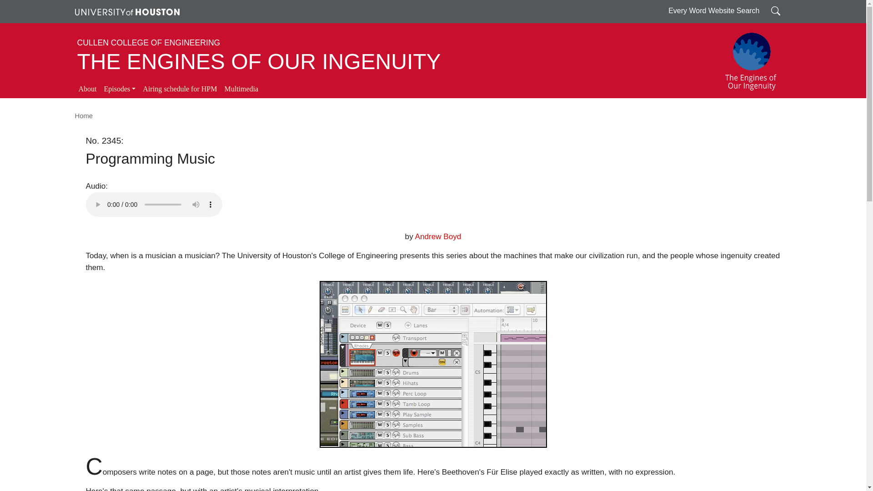  Describe the element at coordinates (119, 89) in the screenshot. I see `Episodes` at that location.